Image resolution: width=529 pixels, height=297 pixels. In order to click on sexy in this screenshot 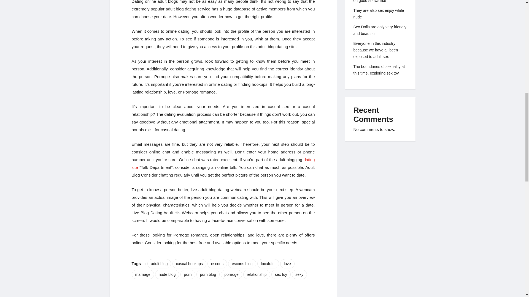, I will do `click(299, 274)`.